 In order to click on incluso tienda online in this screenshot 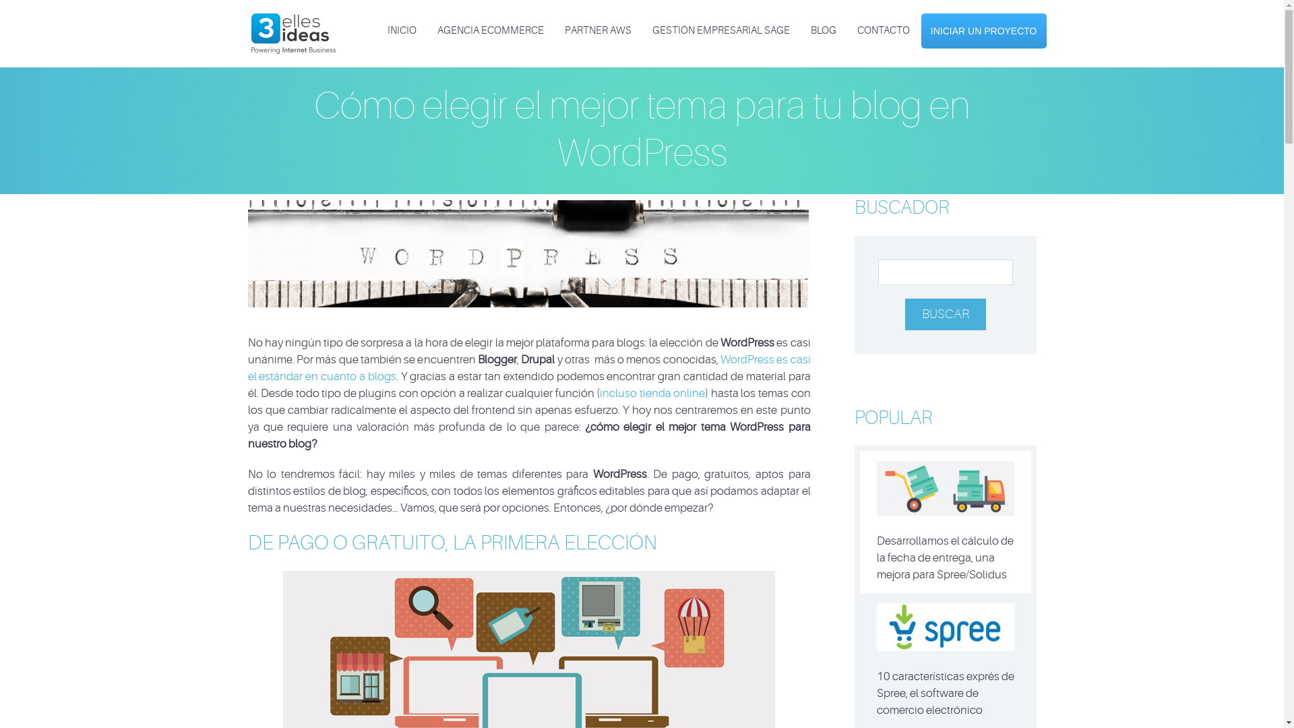, I will do `click(652, 394)`.